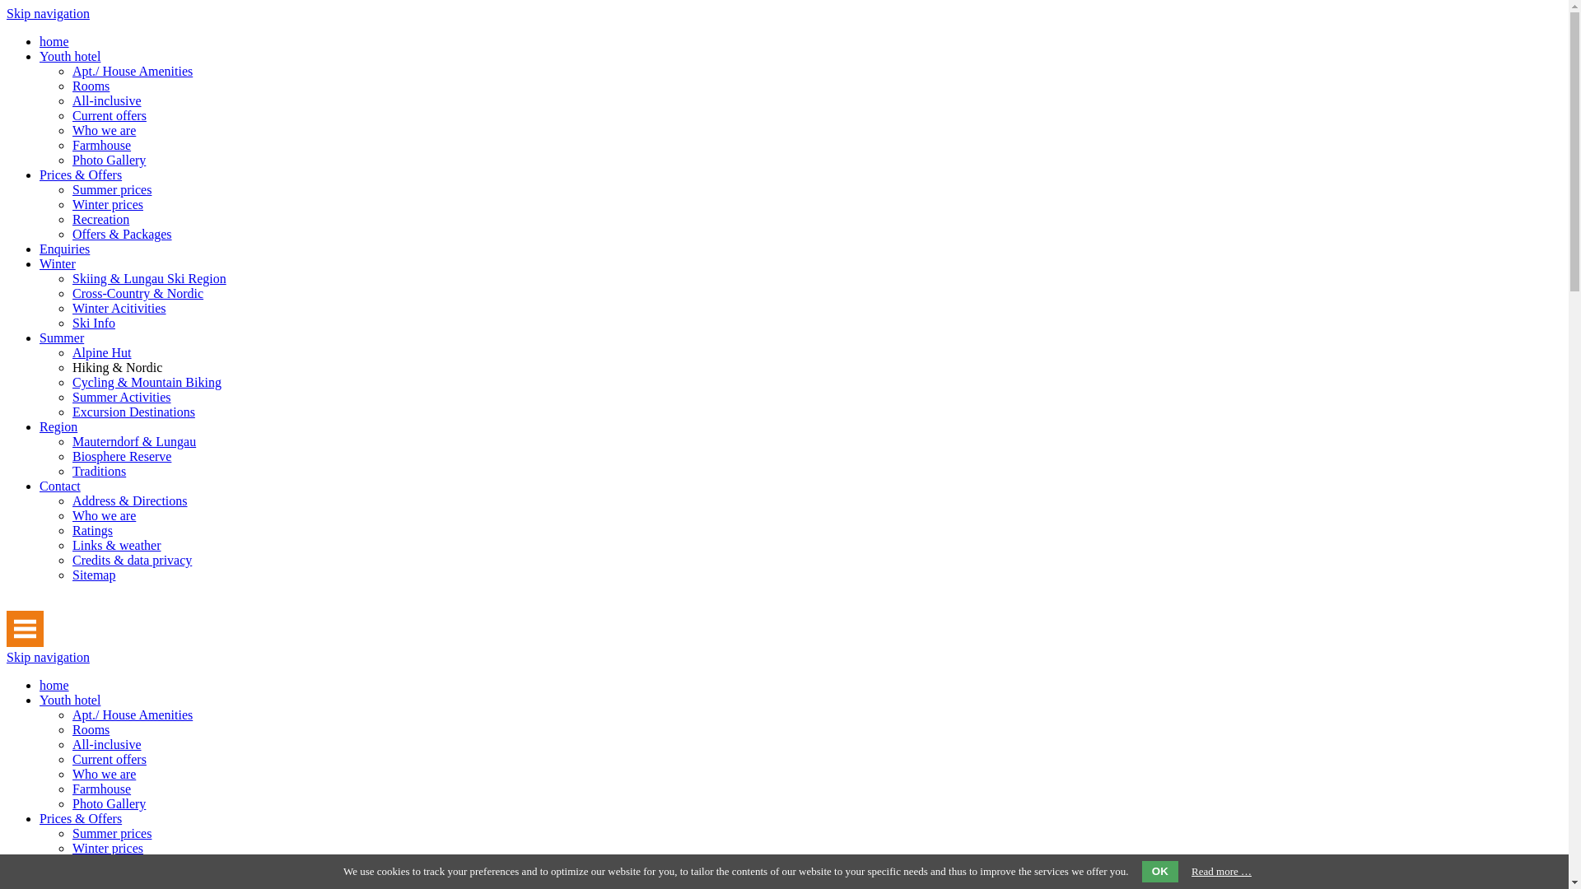 The width and height of the screenshot is (1581, 889). Describe the element at coordinates (122, 234) in the screenshot. I see `Offers & Packages` at that location.